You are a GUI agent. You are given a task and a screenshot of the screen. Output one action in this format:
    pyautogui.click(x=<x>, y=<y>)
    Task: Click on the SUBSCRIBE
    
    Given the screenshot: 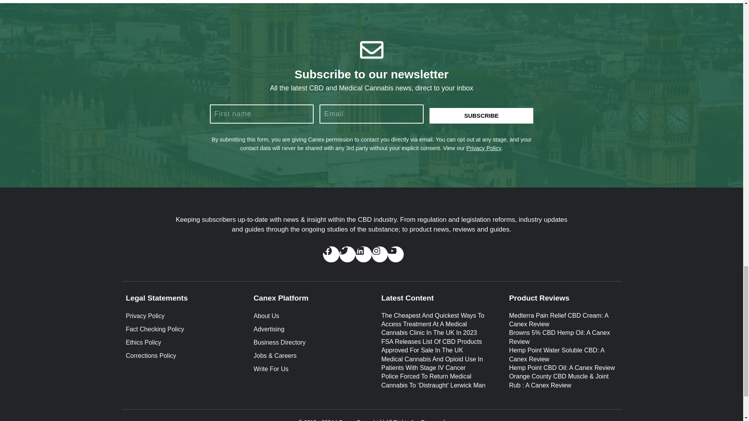 What is the action you would take?
    pyautogui.click(x=481, y=115)
    